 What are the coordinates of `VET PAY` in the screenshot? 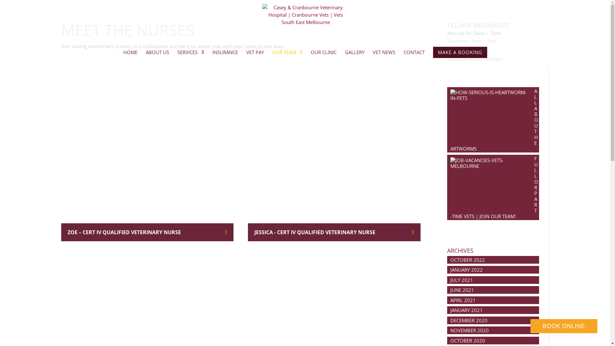 It's located at (255, 56).